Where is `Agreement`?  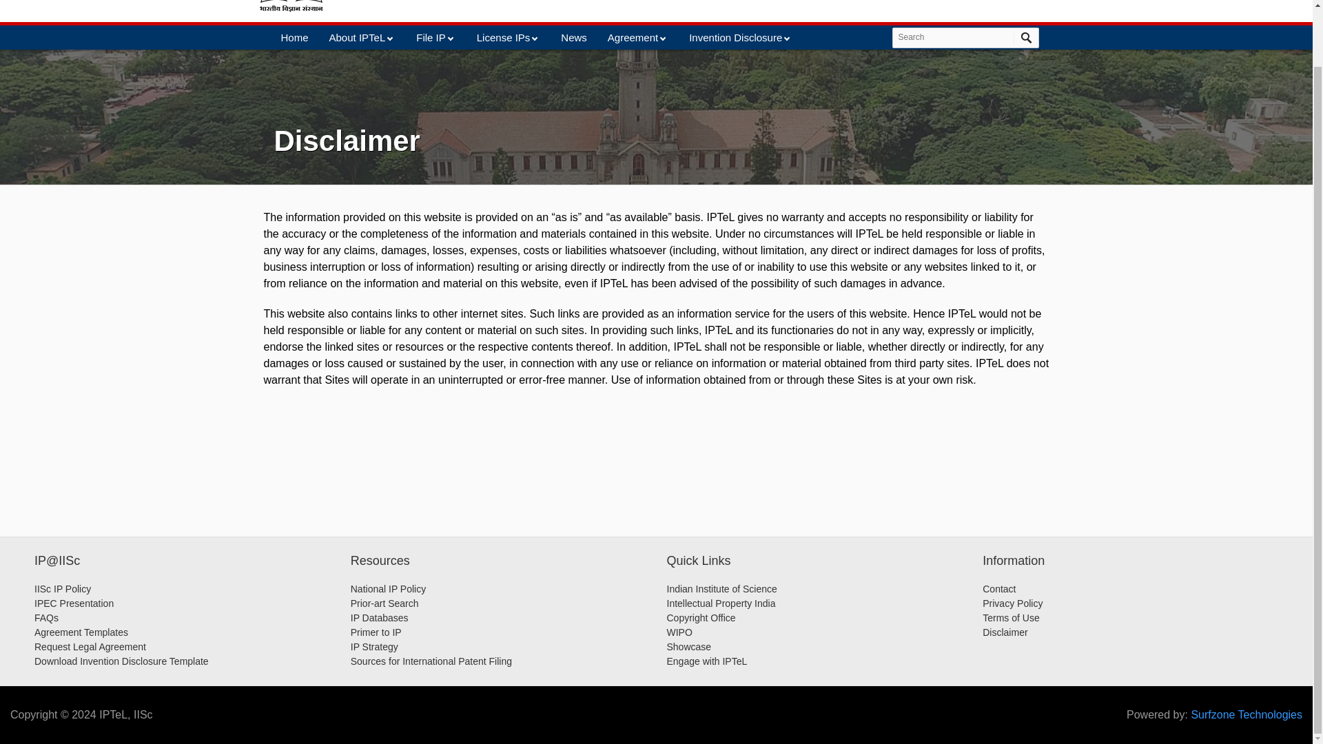
Agreement is located at coordinates (637, 37).